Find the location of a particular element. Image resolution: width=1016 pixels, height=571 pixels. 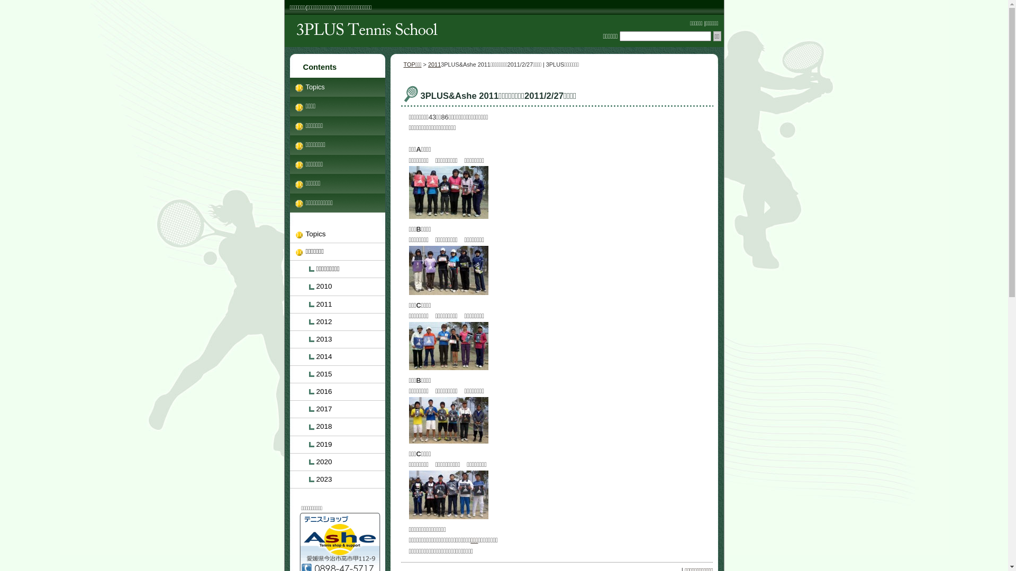

2011 is located at coordinates (338, 305).